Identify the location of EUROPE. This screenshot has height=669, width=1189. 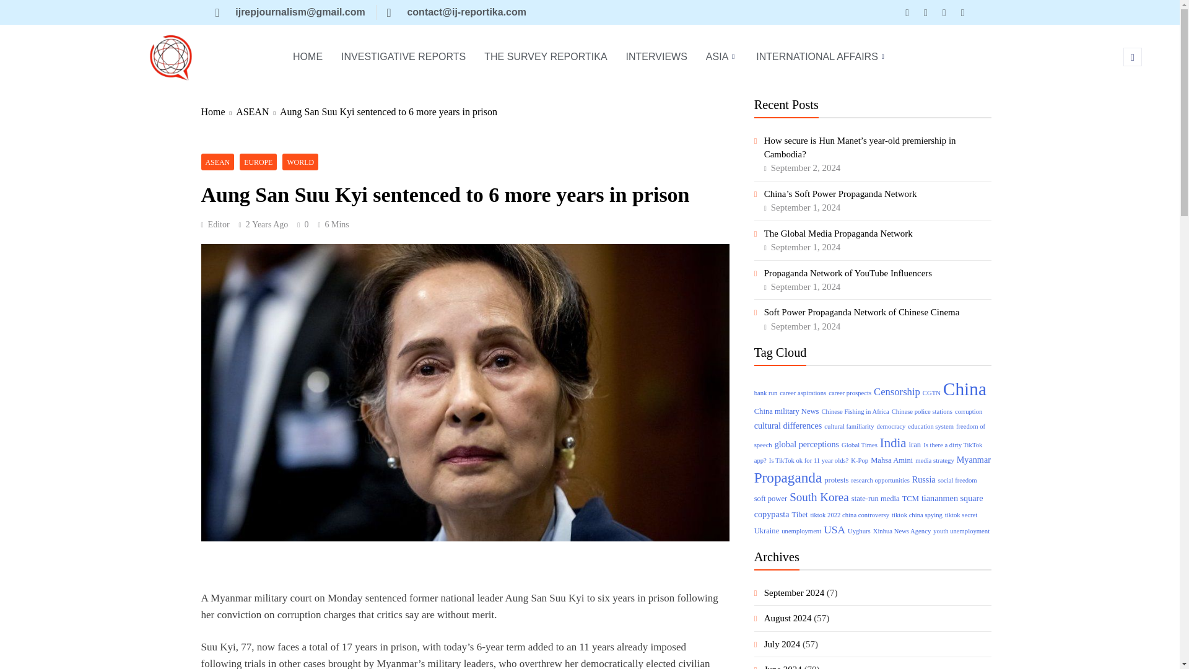
(258, 162).